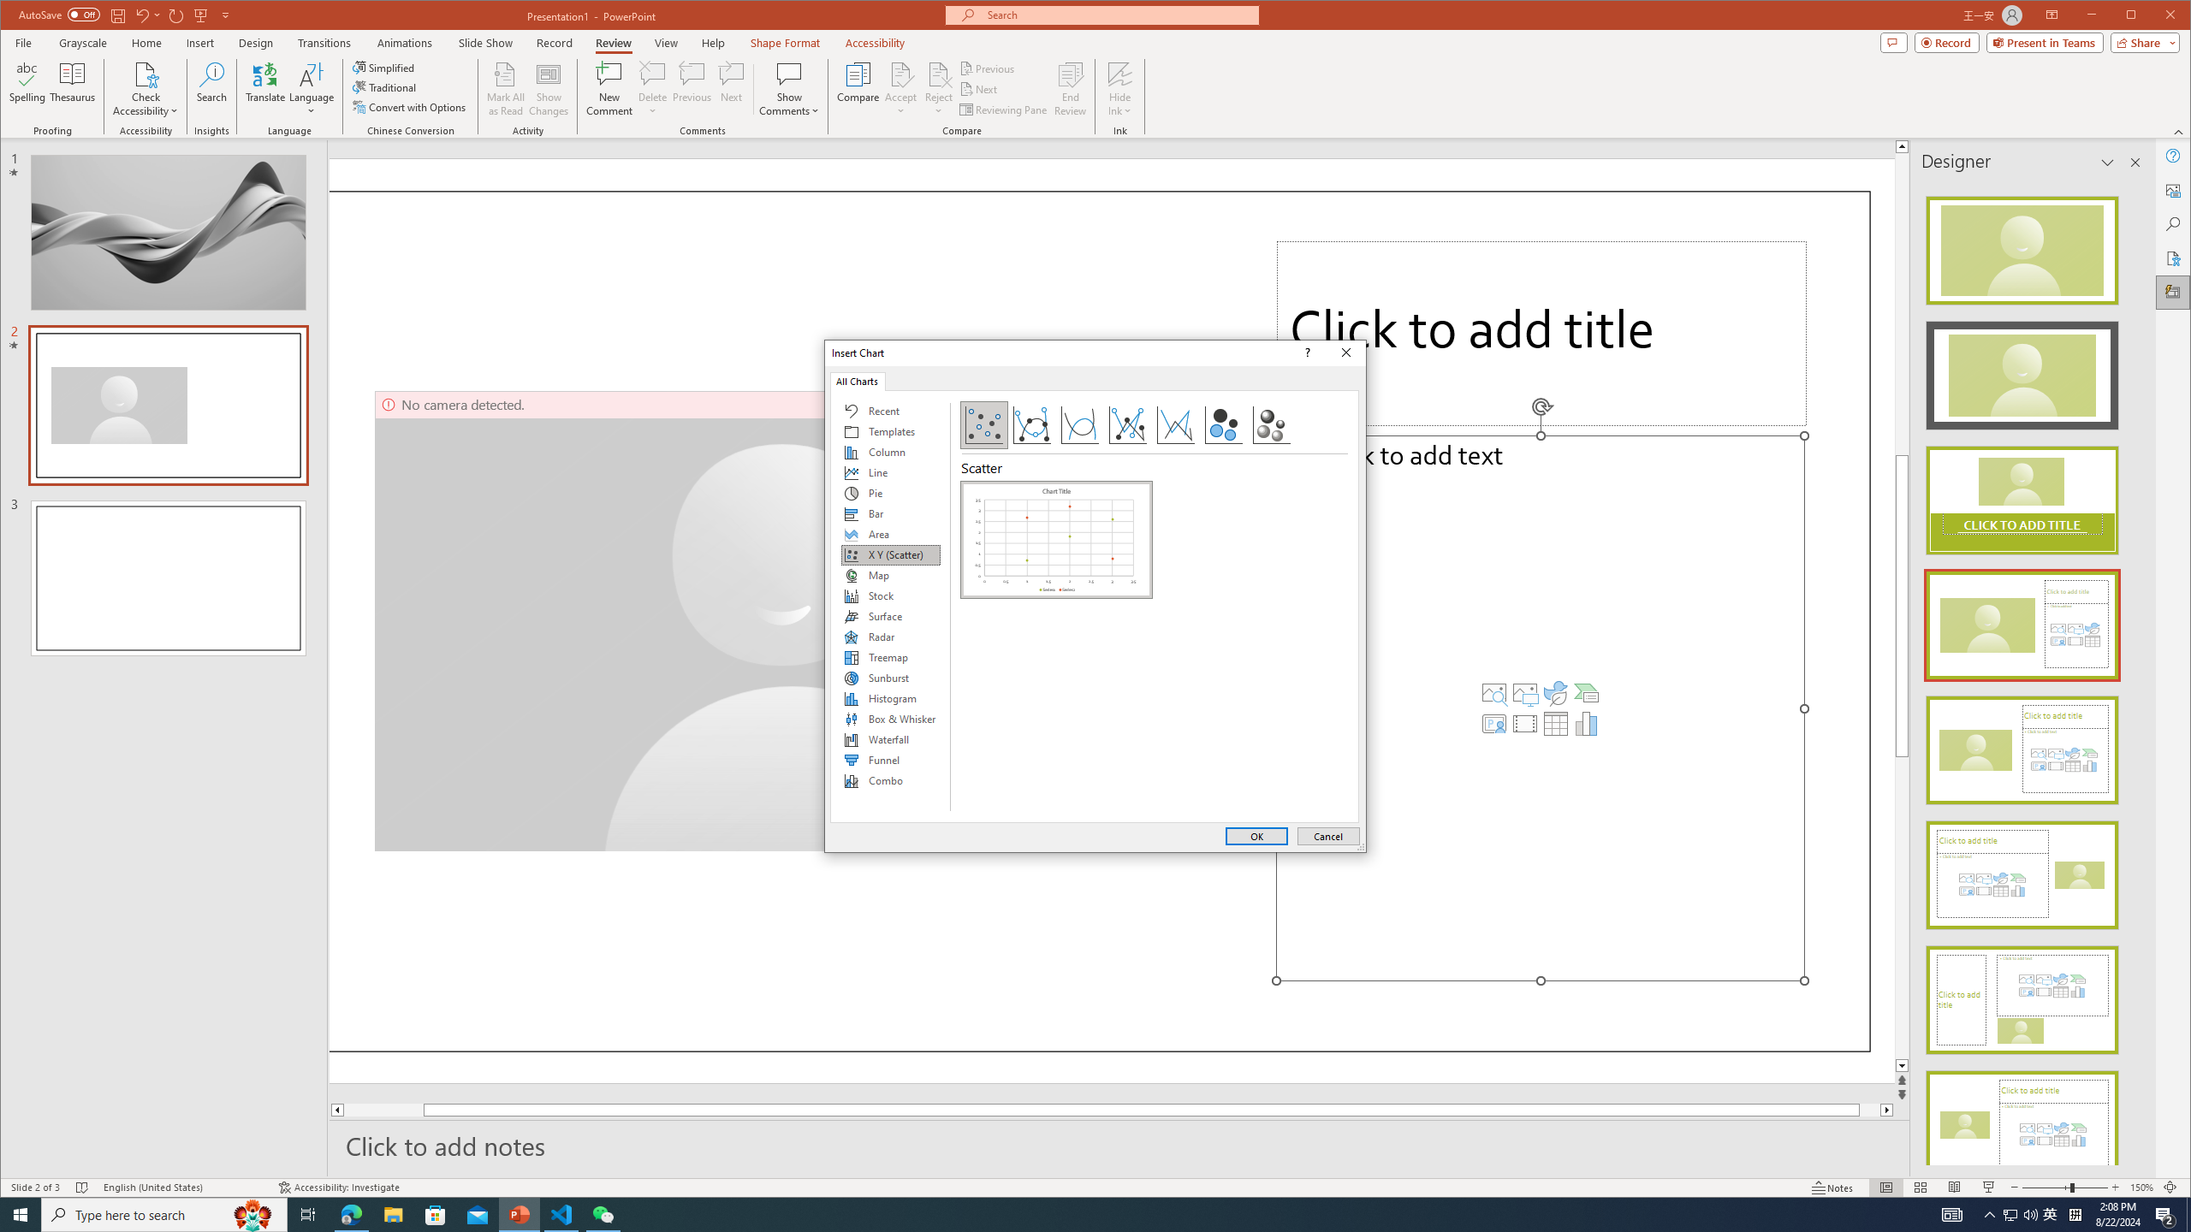 The height and width of the screenshot is (1232, 2191). Describe the element at coordinates (1224, 425) in the screenshot. I see `Bubble` at that location.